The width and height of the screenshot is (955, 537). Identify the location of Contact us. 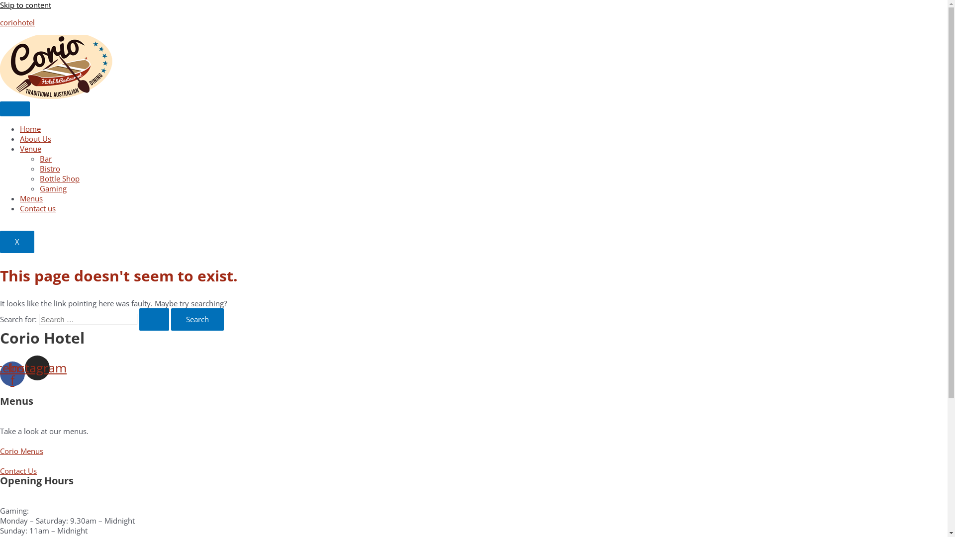
(38, 208).